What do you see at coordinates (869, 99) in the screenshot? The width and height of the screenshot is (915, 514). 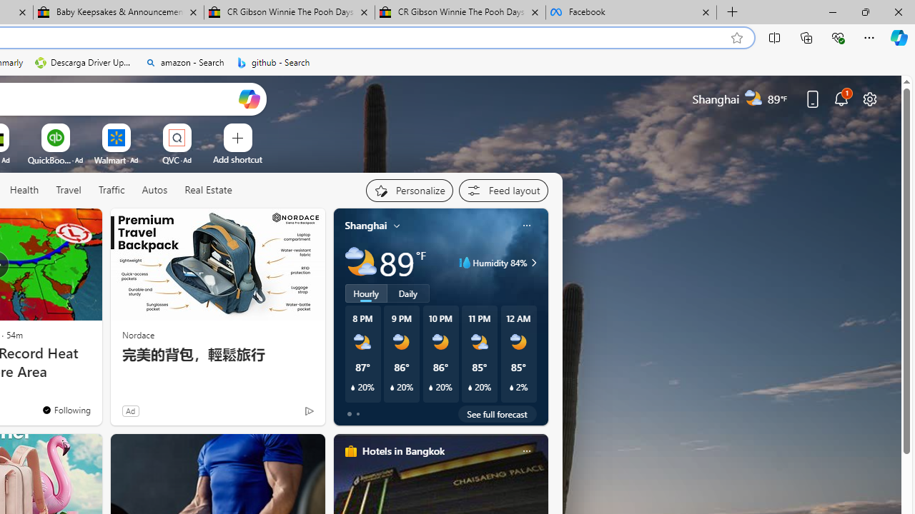 I see `Page settings` at bounding box center [869, 99].